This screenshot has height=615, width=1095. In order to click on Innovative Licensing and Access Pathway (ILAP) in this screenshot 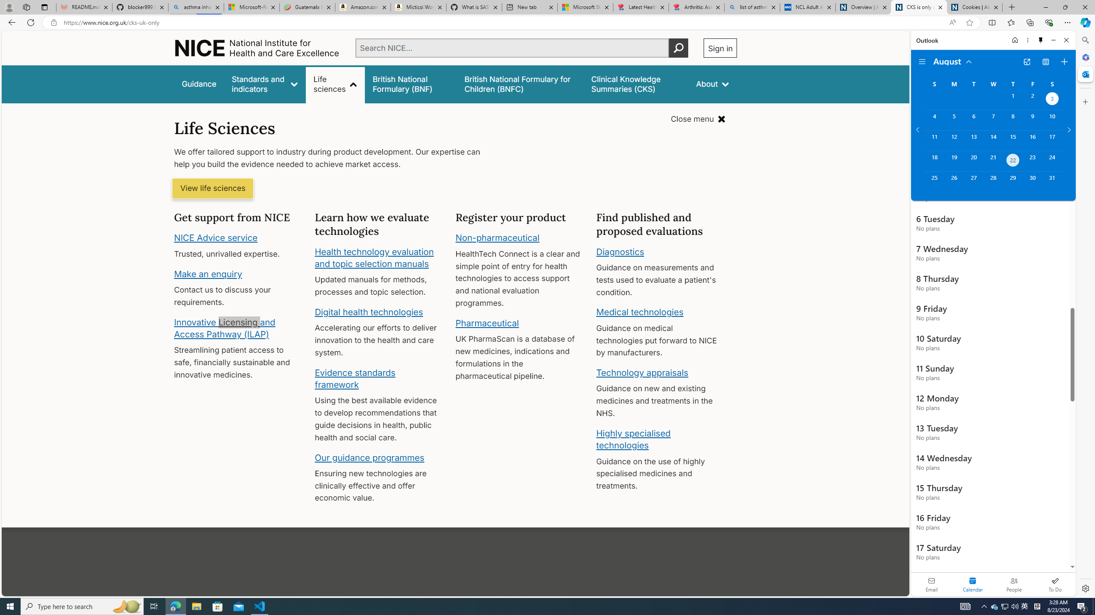, I will do `click(225, 328)`.